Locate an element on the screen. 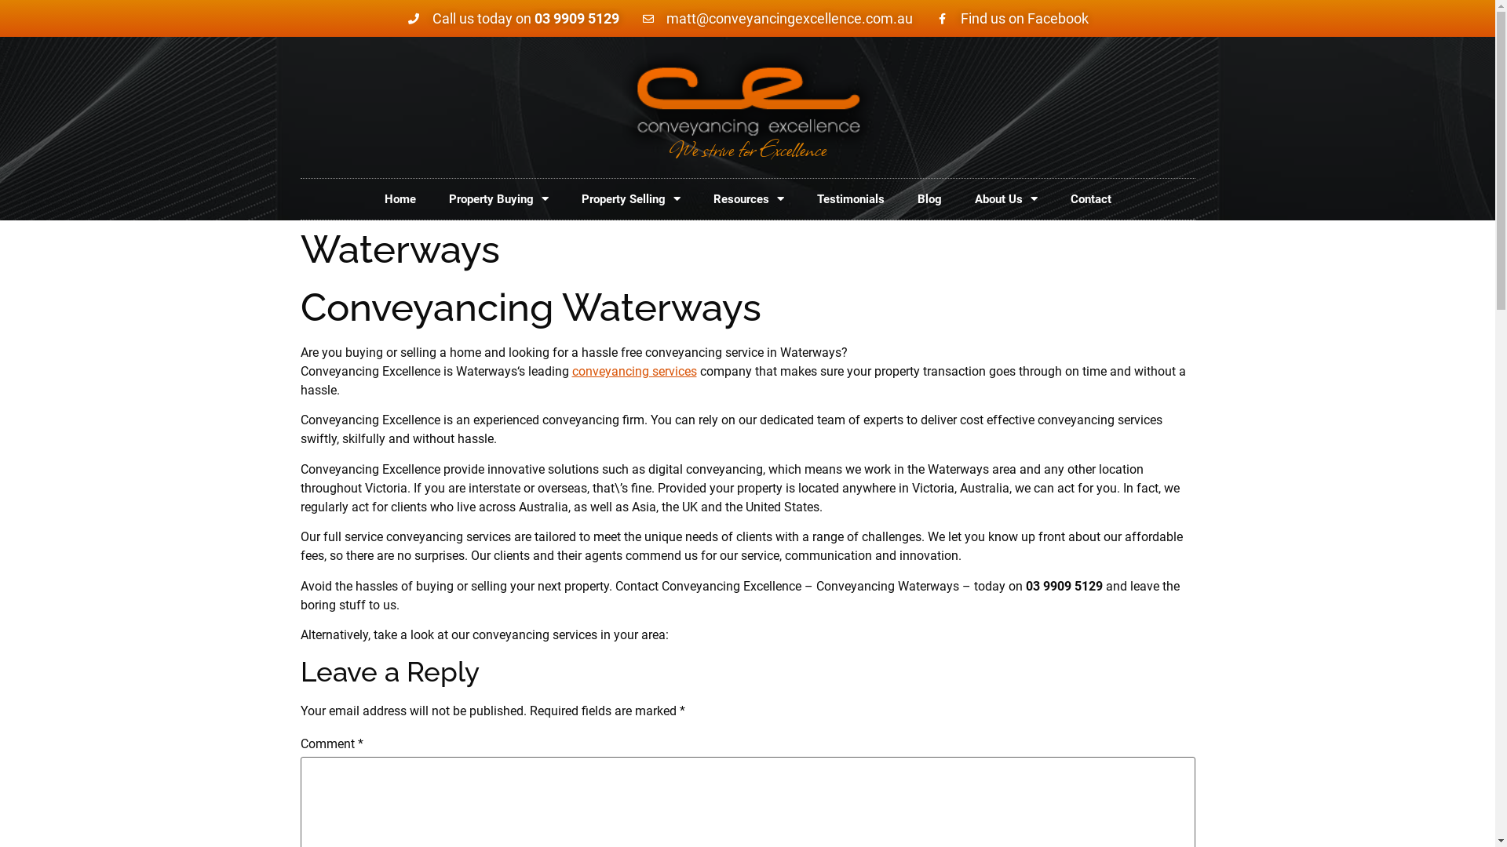  Contact is located at coordinates (1090, 199).